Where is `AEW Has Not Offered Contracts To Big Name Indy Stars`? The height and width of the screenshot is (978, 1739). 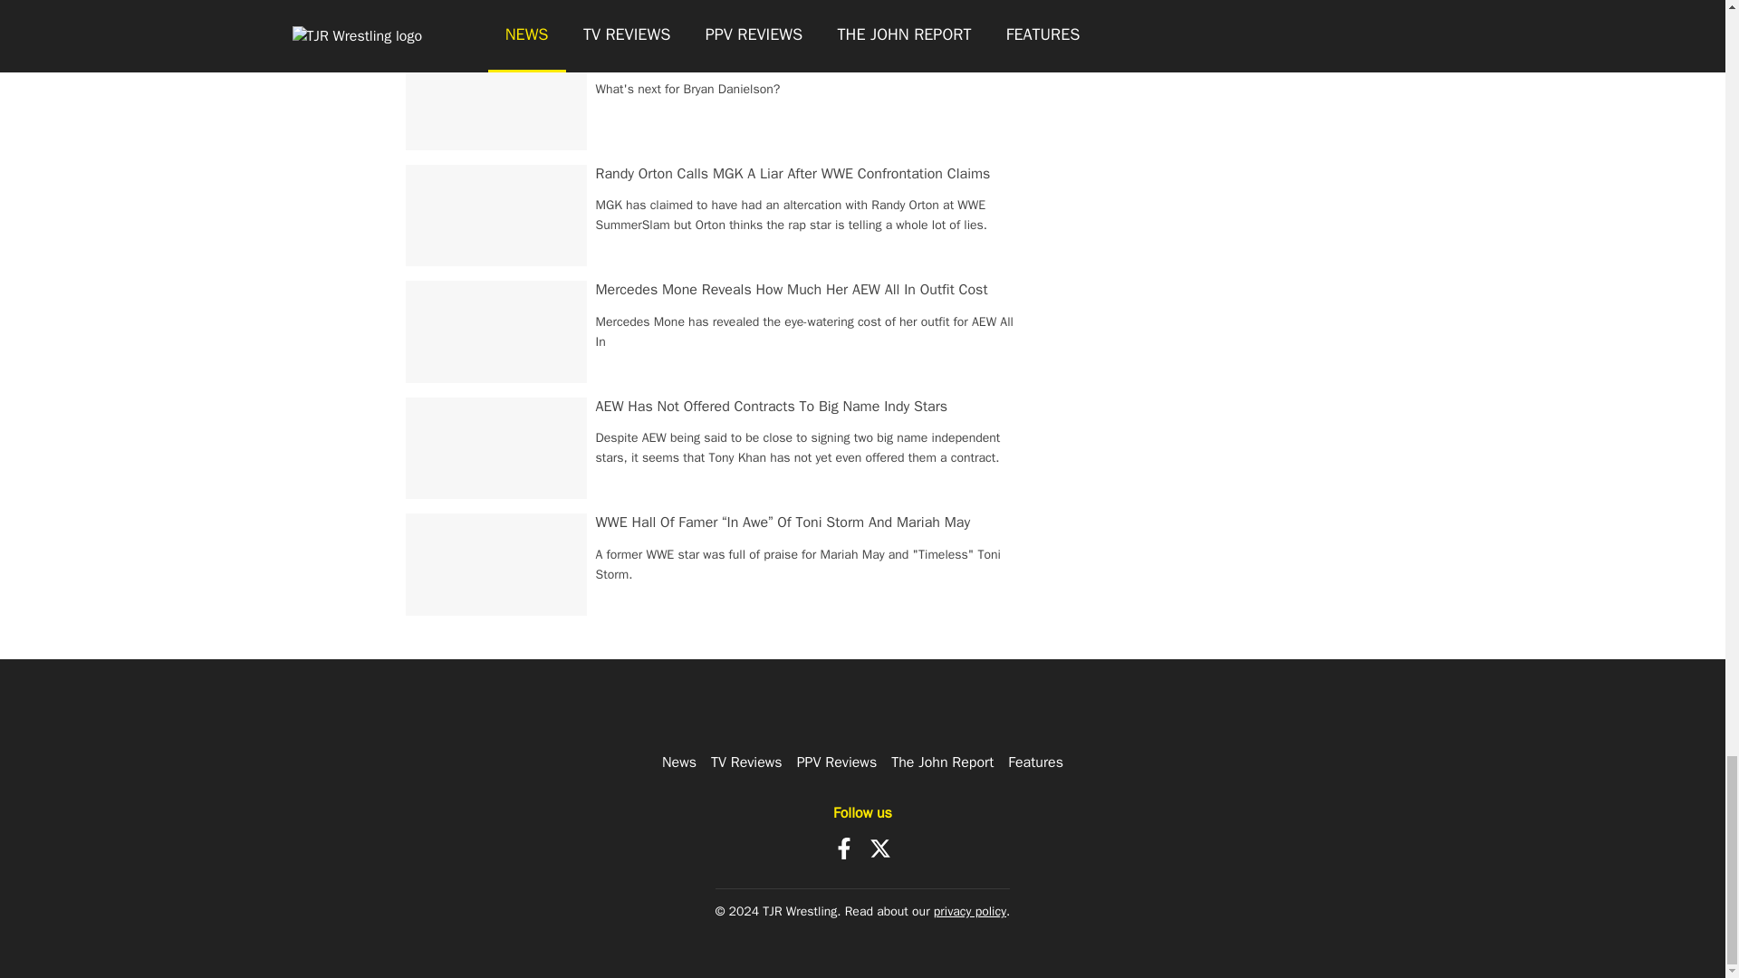 AEW Has Not Offered Contracts To Big Name Indy Stars is located at coordinates (772, 406).